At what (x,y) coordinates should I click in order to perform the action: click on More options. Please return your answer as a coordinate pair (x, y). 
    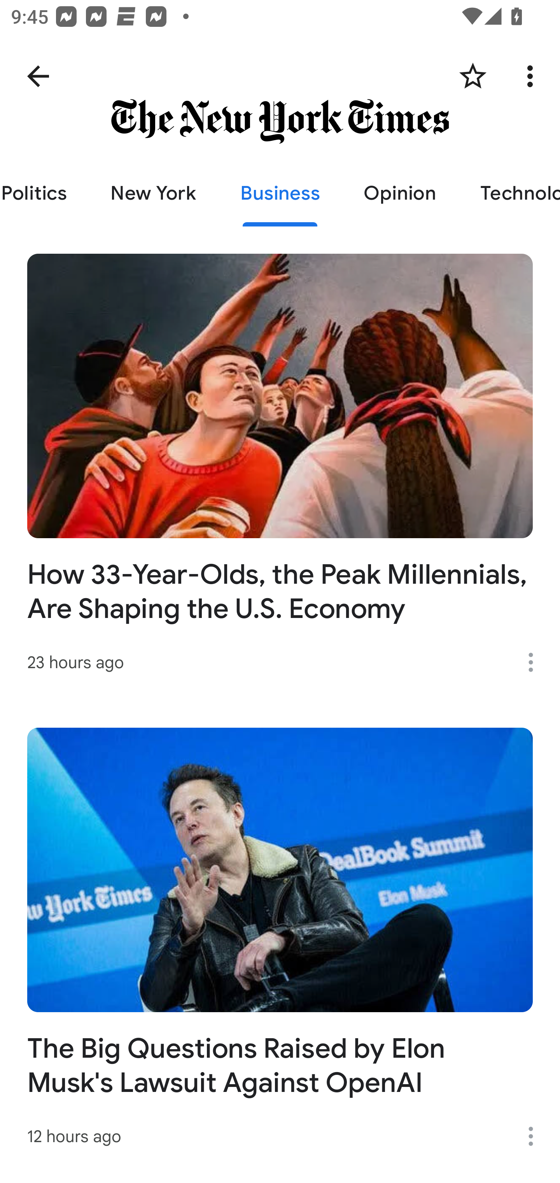
    Looking at the image, I should click on (536, 1136).